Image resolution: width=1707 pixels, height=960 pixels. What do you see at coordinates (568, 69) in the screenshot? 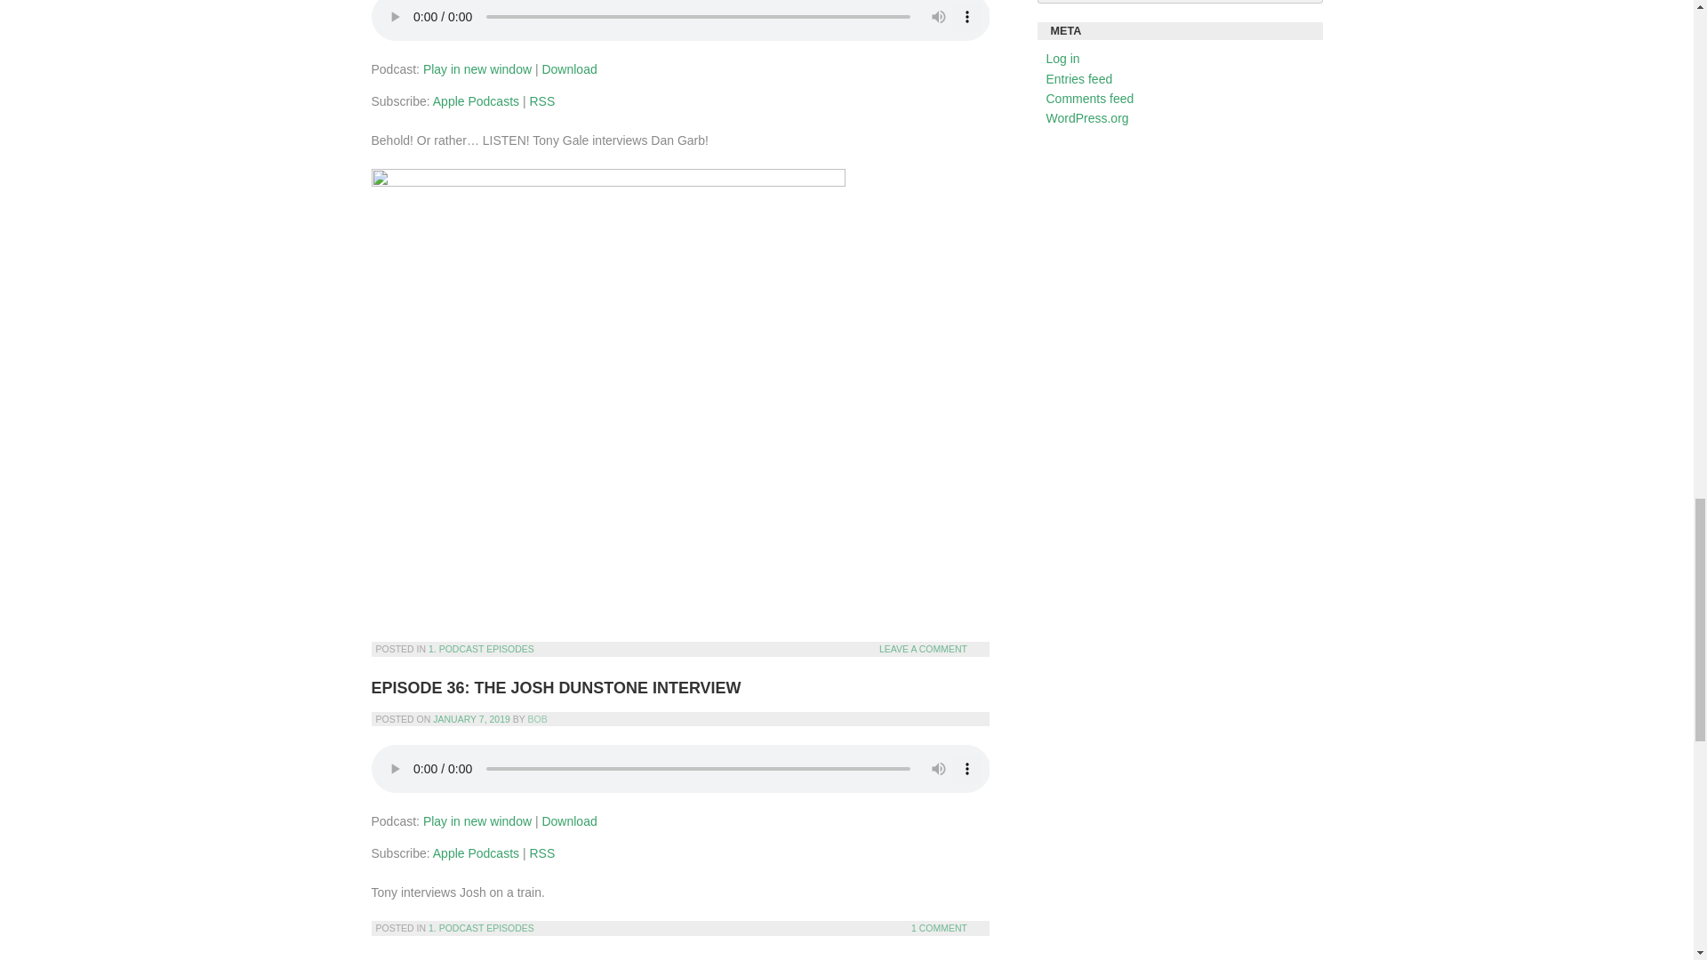
I see `Download` at bounding box center [568, 69].